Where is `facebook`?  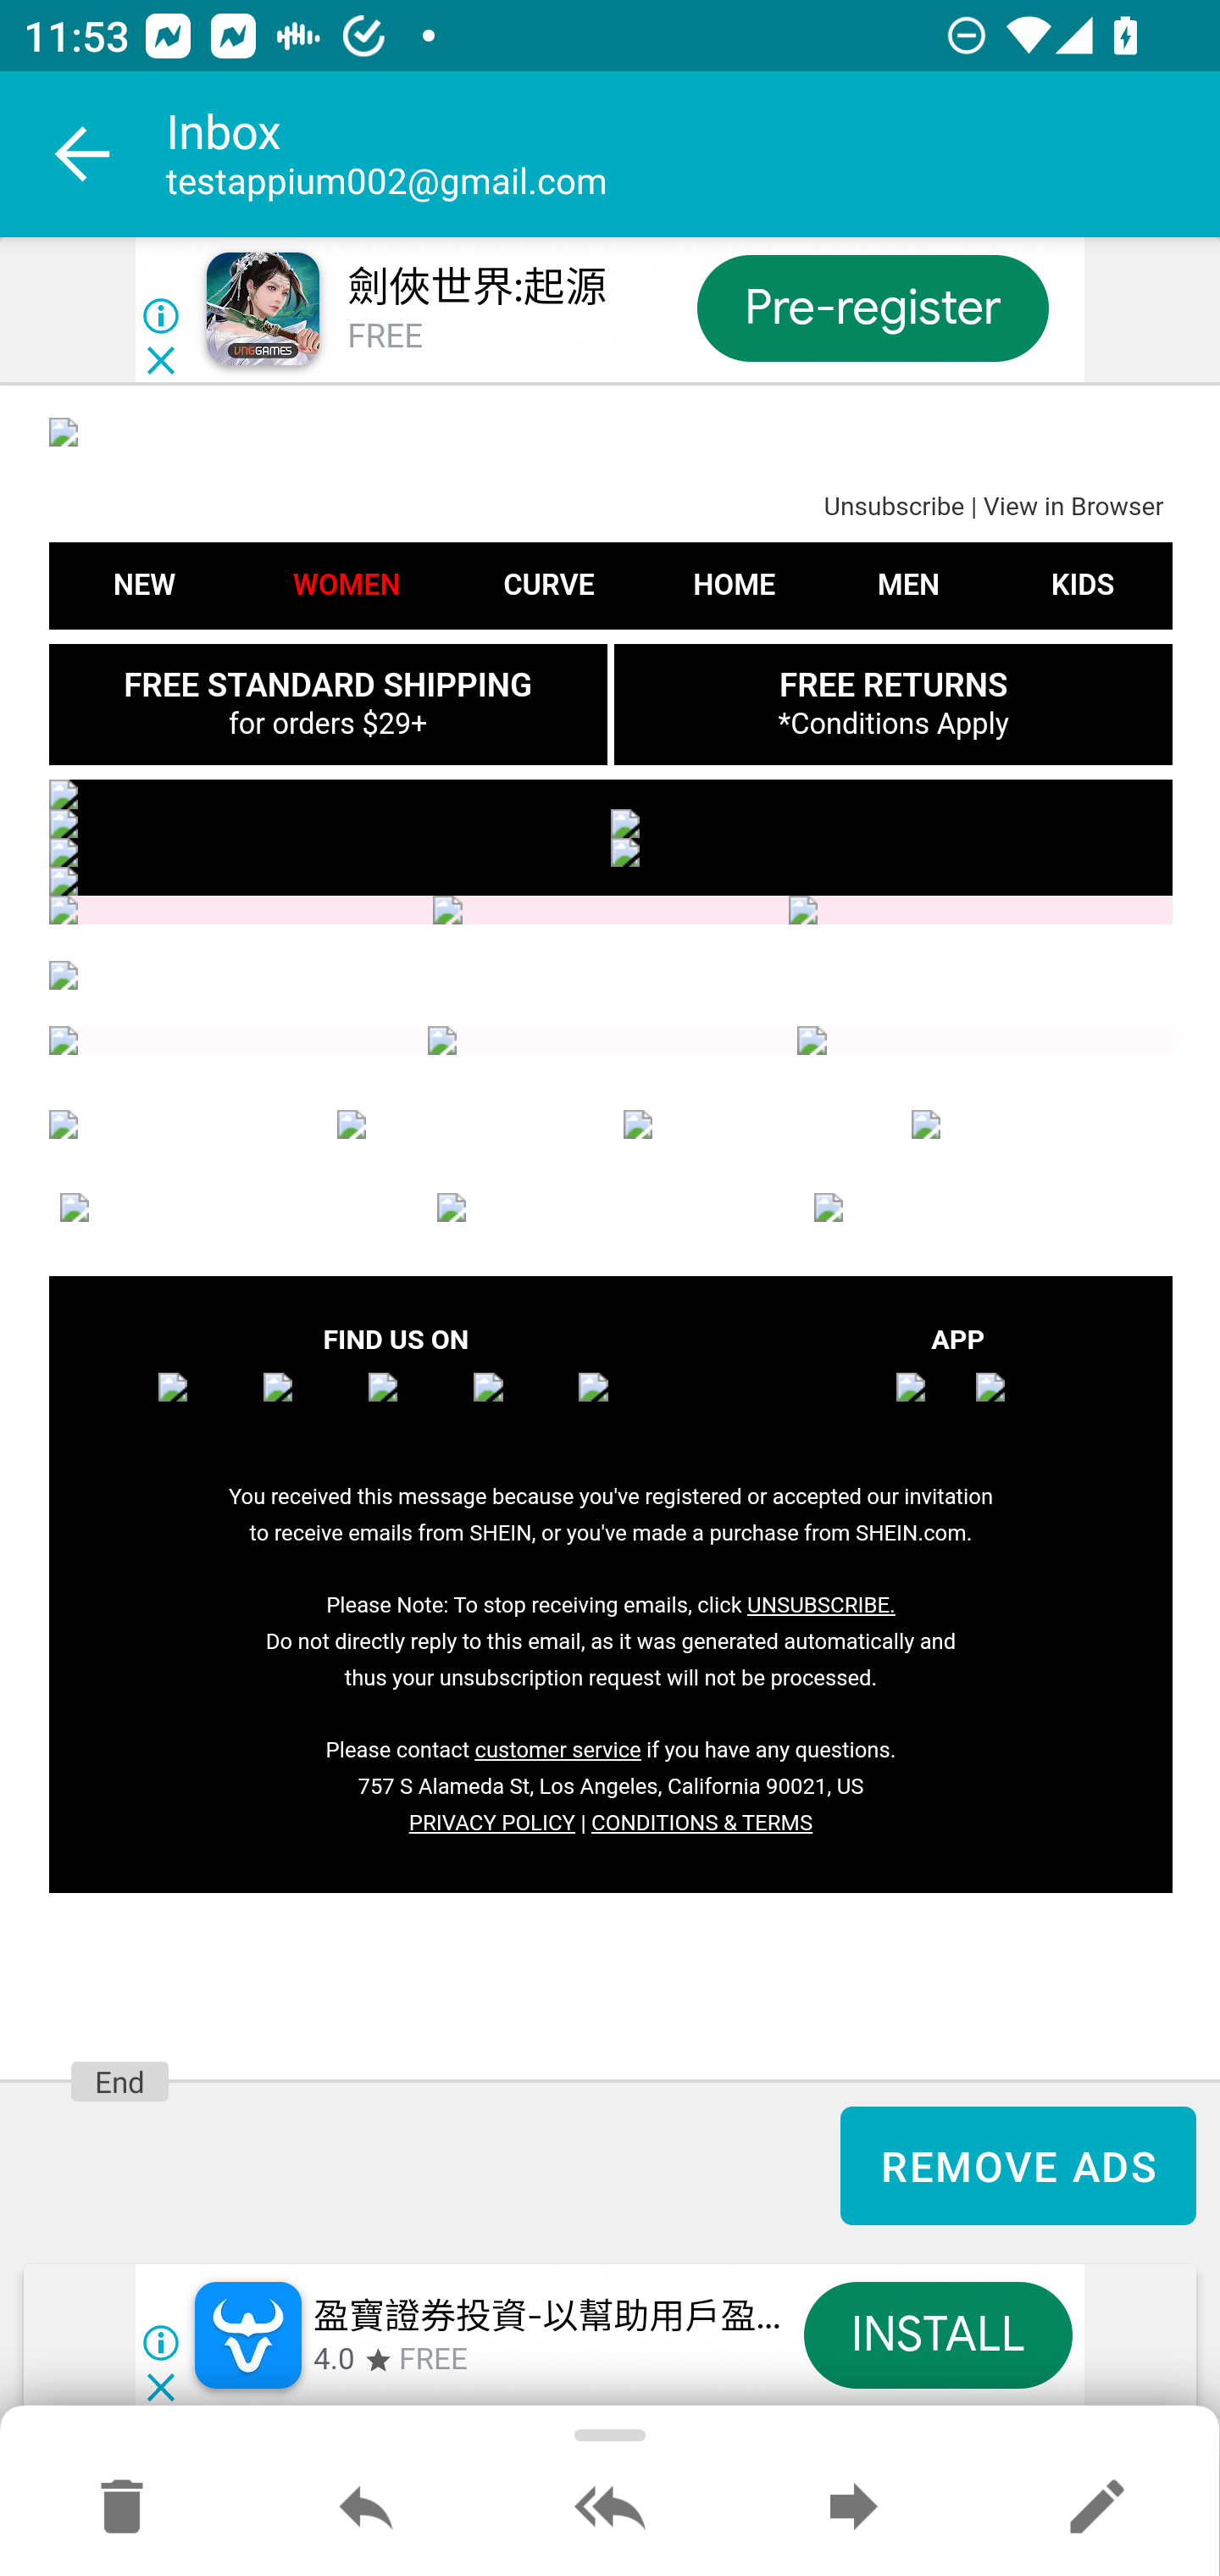
facebook is located at coordinates (205, 1407).